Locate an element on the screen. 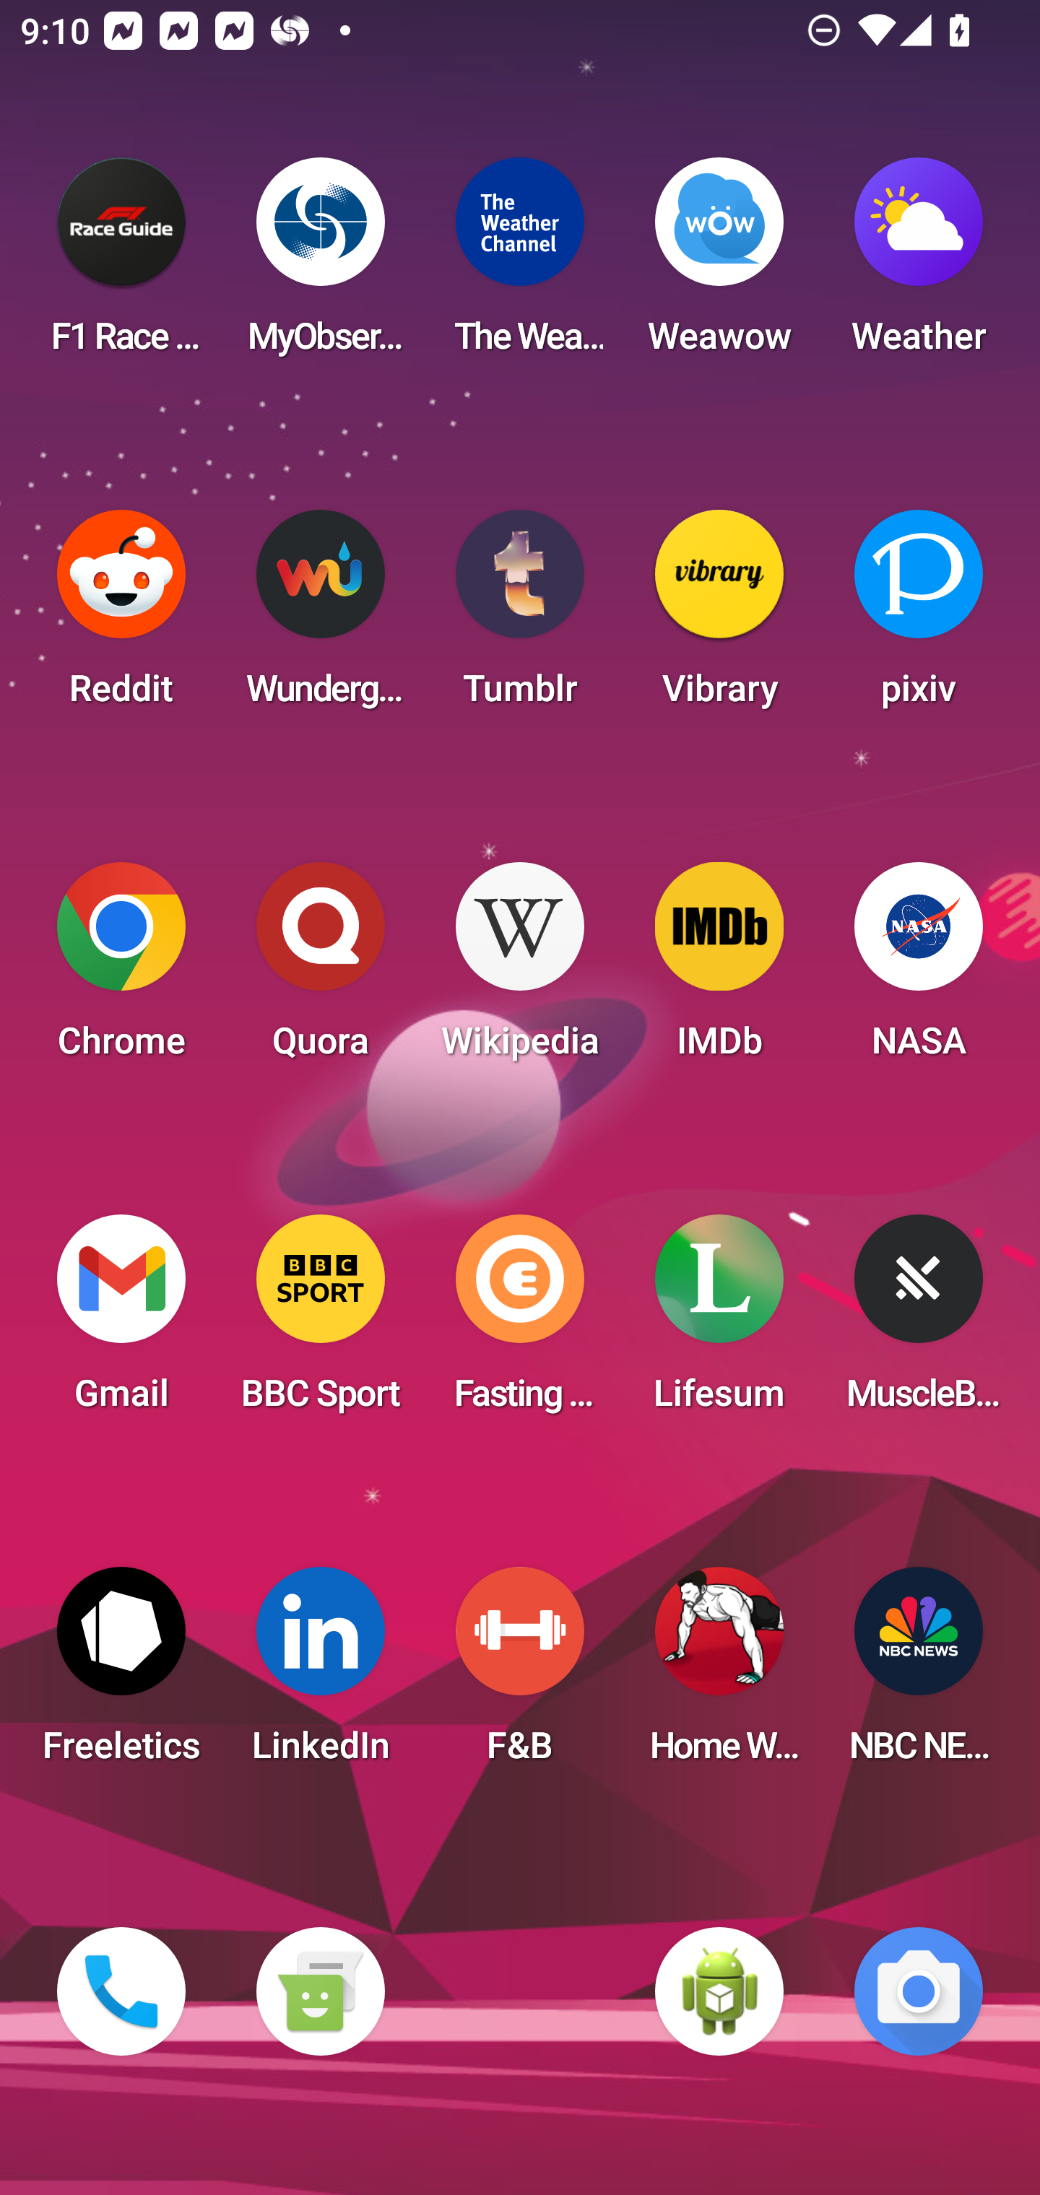  pixiv is located at coordinates (919, 617).